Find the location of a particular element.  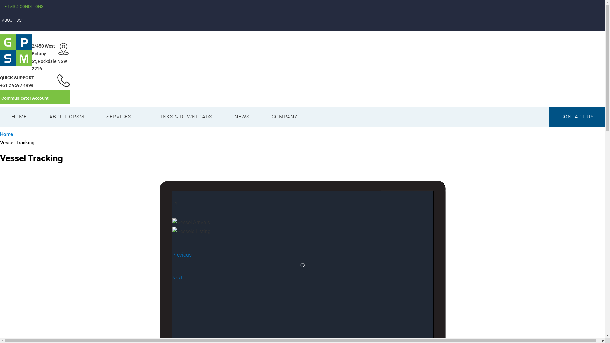

CONTACT US is located at coordinates (577, 117).